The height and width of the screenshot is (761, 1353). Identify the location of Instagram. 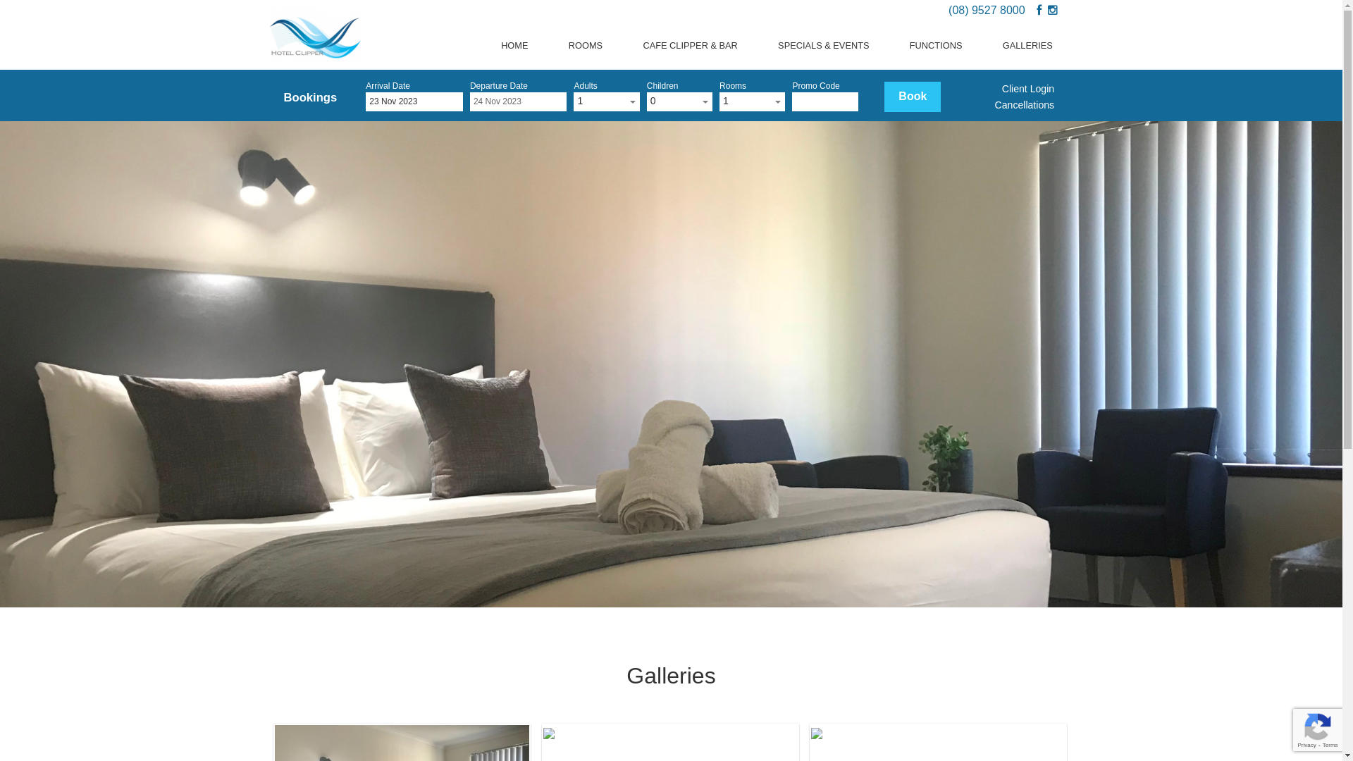
(1052, 10).